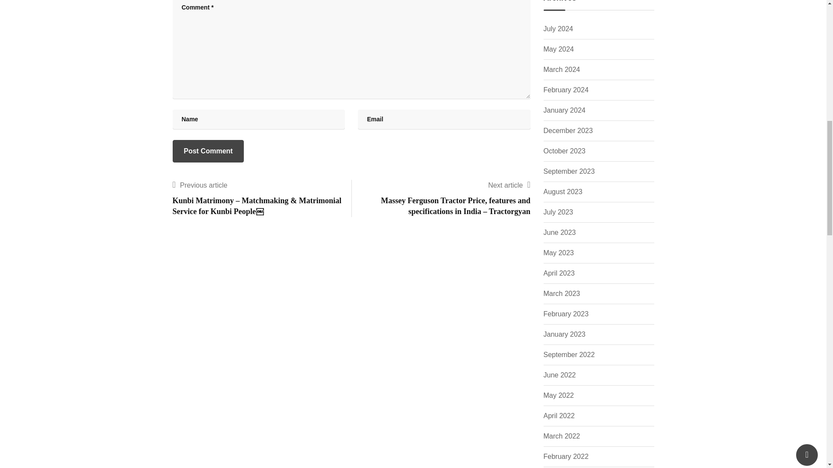 Image resolution: width=833 pixels, height=468 pixels. Describe the element at coordinates (558, 29) in the screenshot. I see `July 2024` at that location.